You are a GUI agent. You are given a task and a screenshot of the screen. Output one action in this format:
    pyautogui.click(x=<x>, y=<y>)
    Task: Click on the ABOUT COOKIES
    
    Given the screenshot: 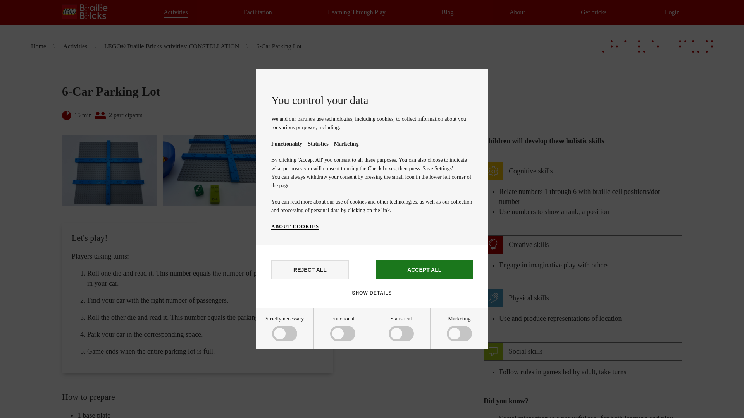 What is the action you would take?
    pyautogui.click(x=295, y=226)
    